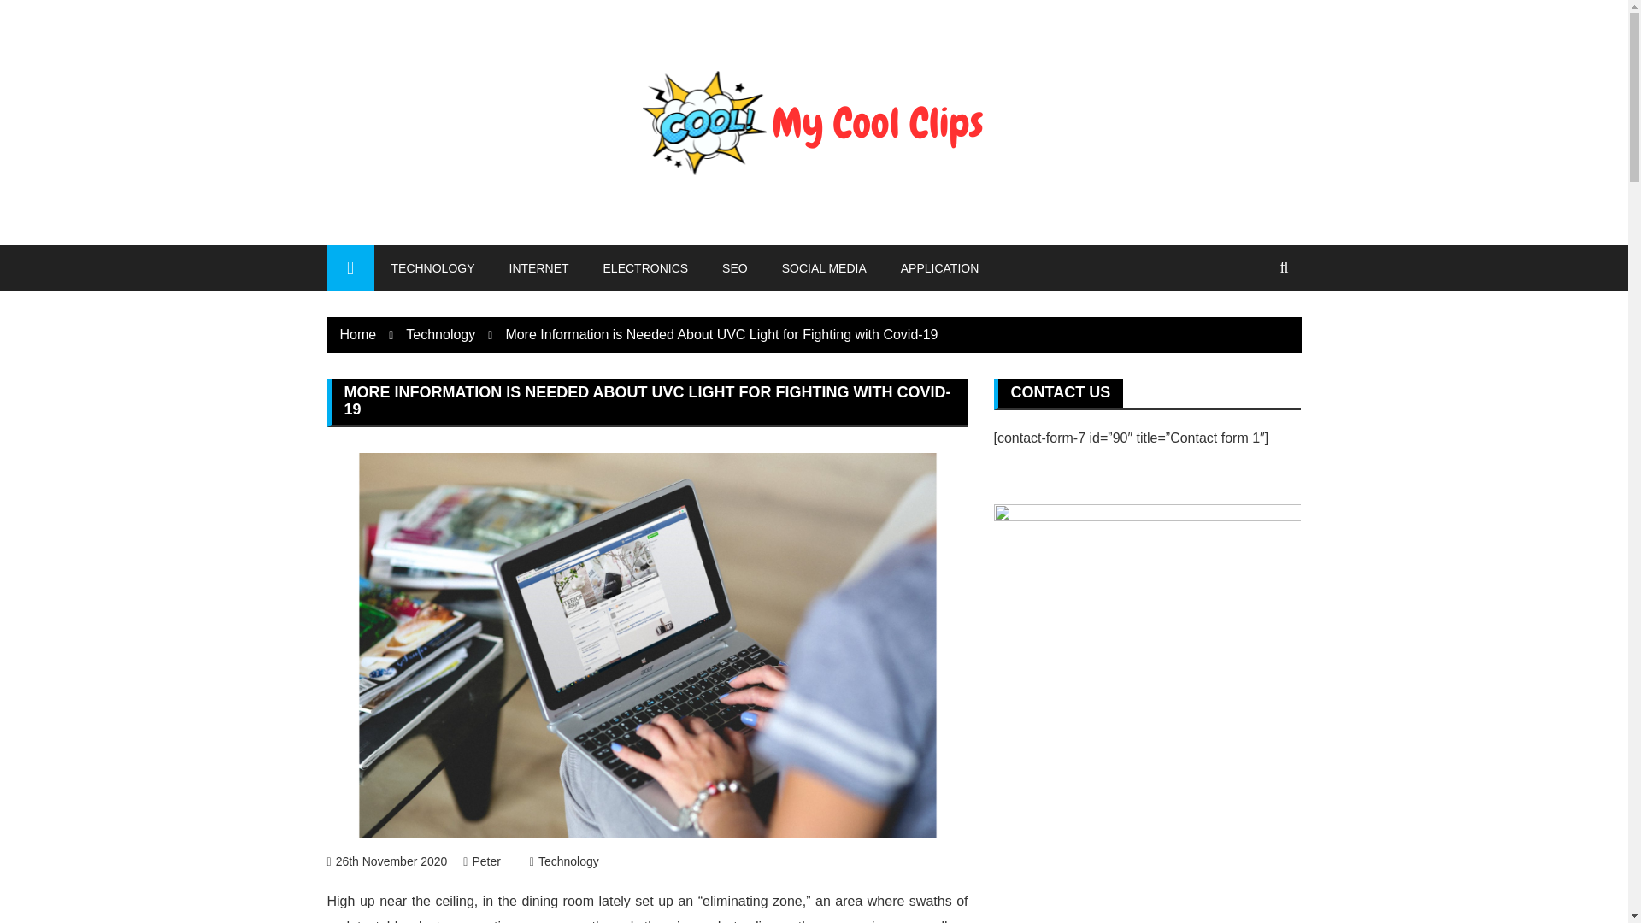 The width and height of the screenshot is (1641, 923). I want to click on ELECTRONICS, so click(645, 268).